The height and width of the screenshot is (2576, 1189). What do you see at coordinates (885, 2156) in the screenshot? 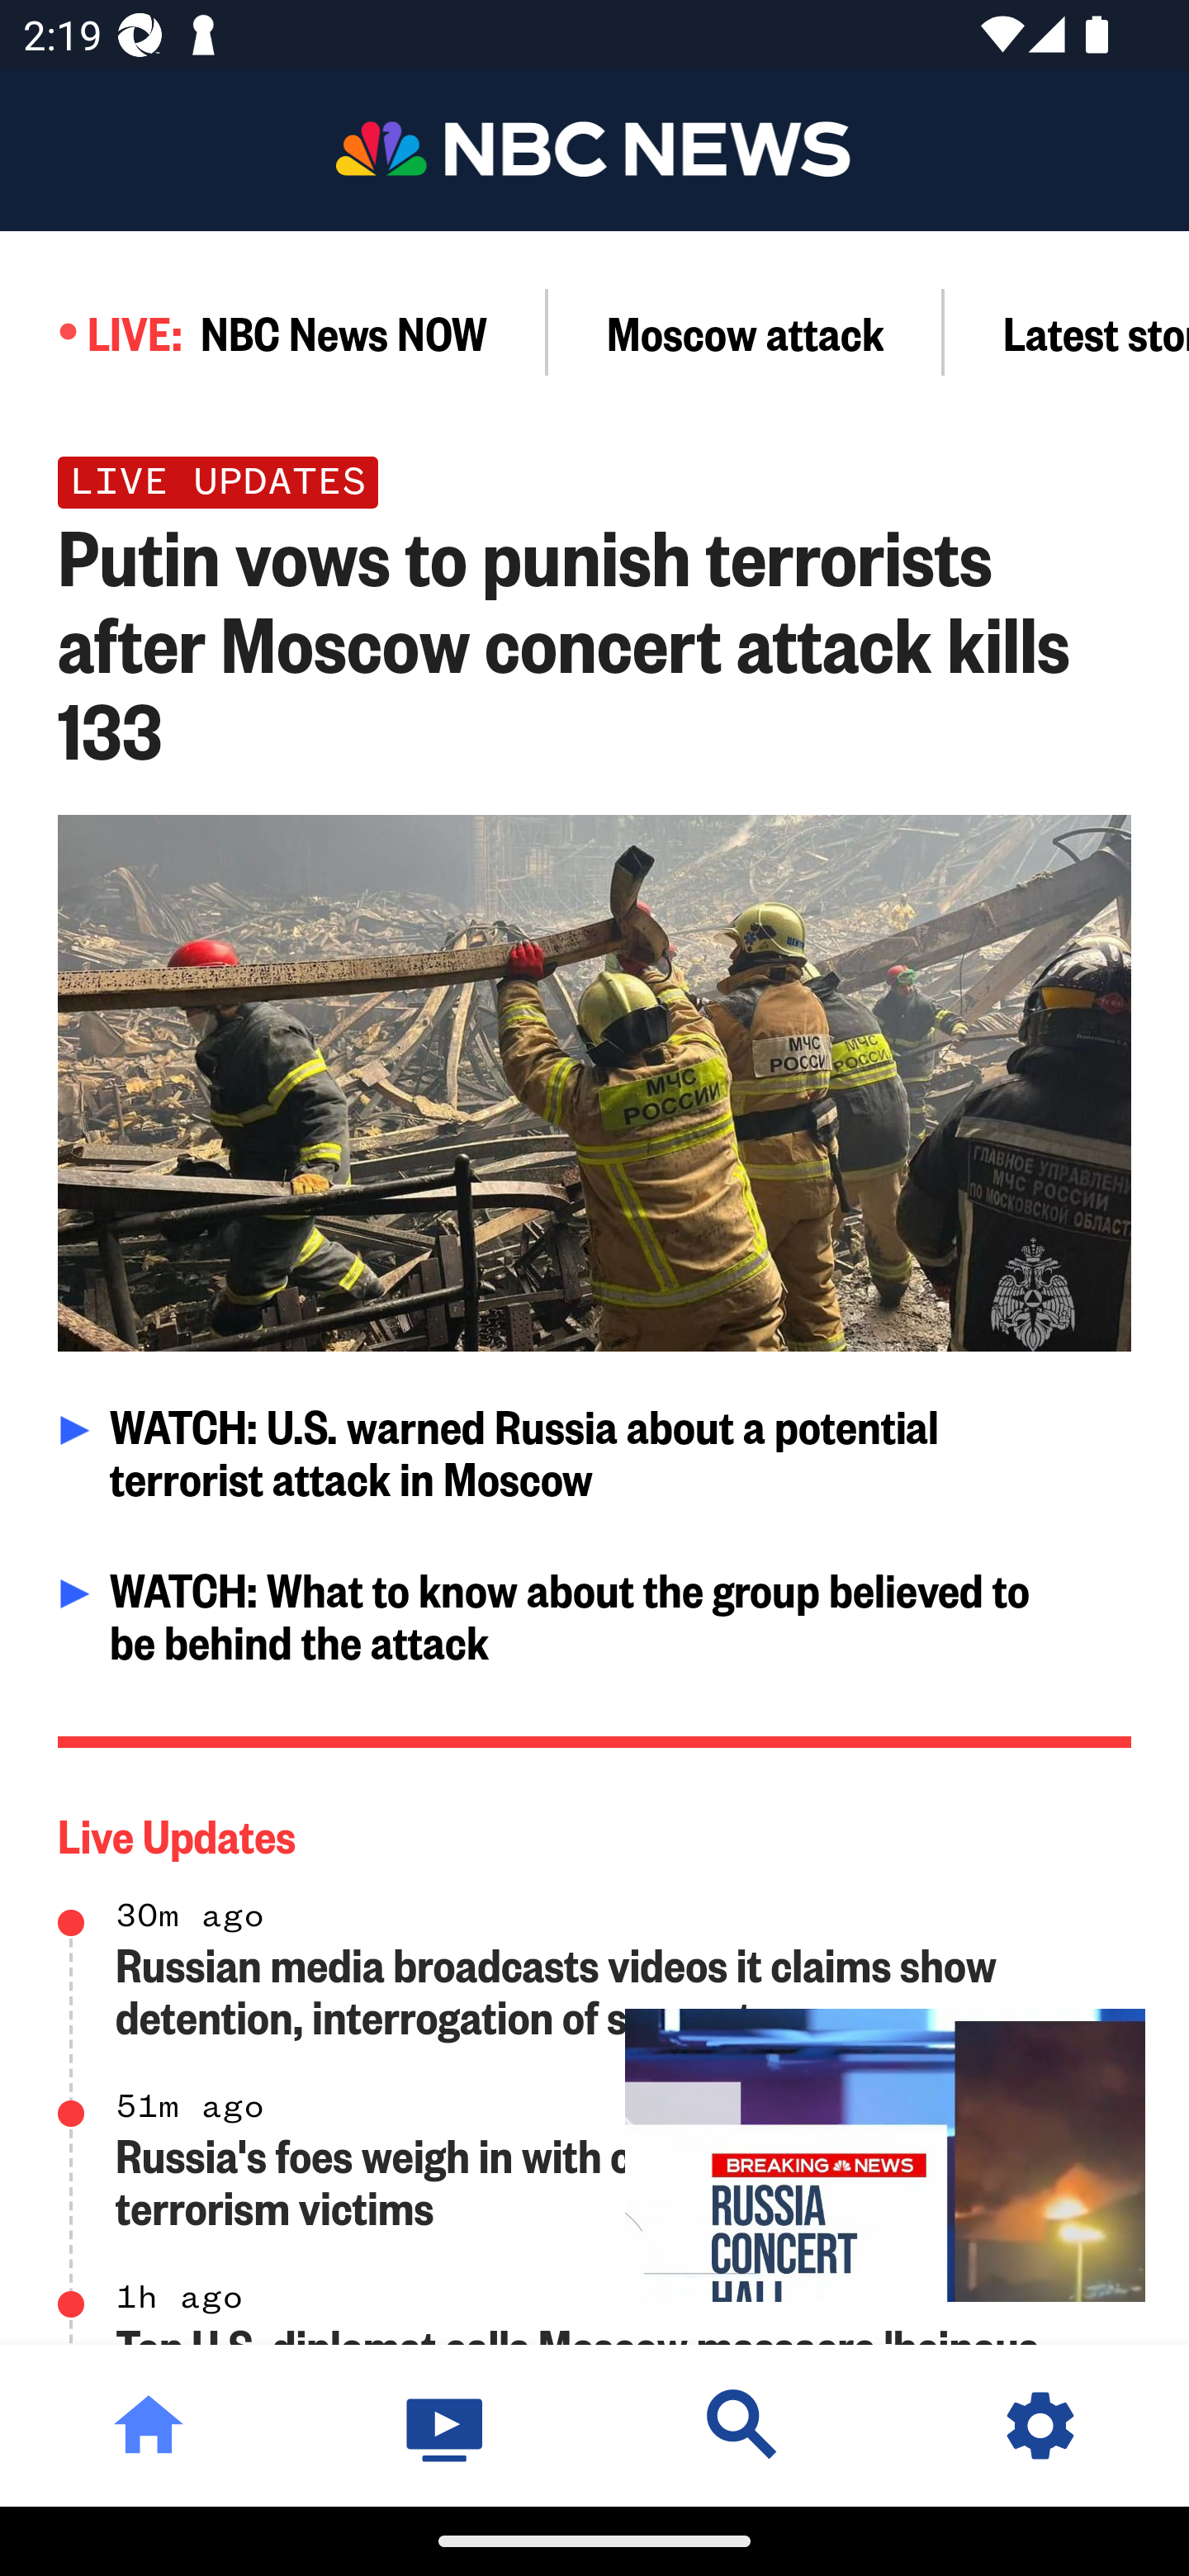
I see `Video, Nightly News Full Broadcast (March 22nd)` at bounding box center [885, 2156].